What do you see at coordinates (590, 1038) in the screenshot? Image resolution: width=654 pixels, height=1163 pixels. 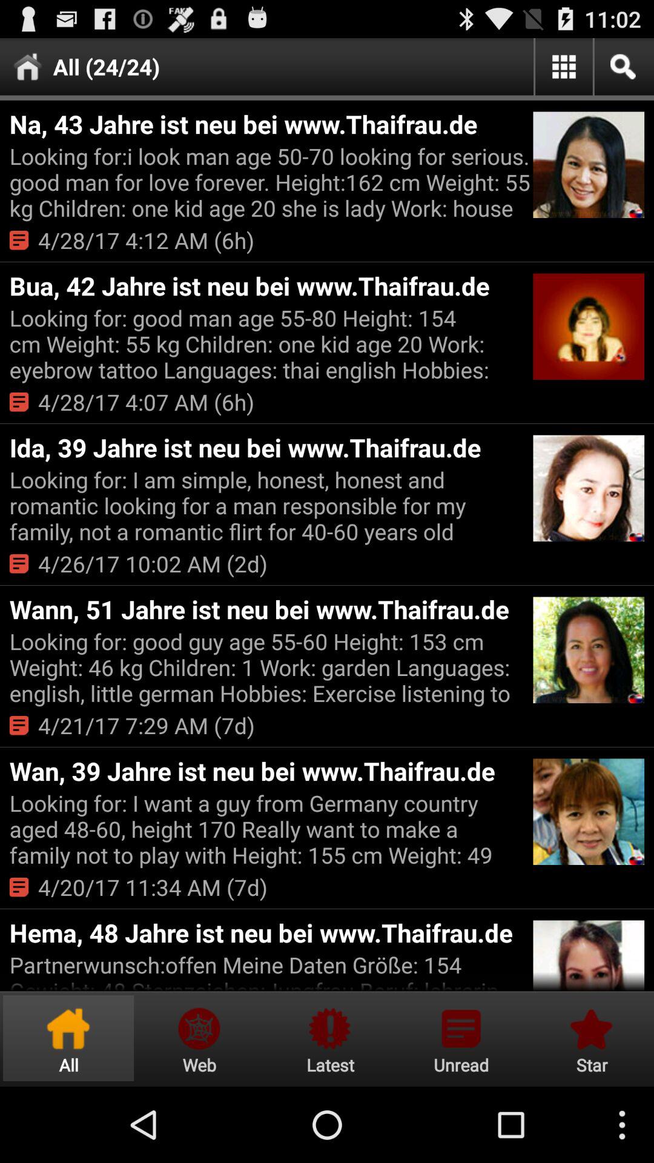 I see `rate of quality` at bounding box center [590, 1038].